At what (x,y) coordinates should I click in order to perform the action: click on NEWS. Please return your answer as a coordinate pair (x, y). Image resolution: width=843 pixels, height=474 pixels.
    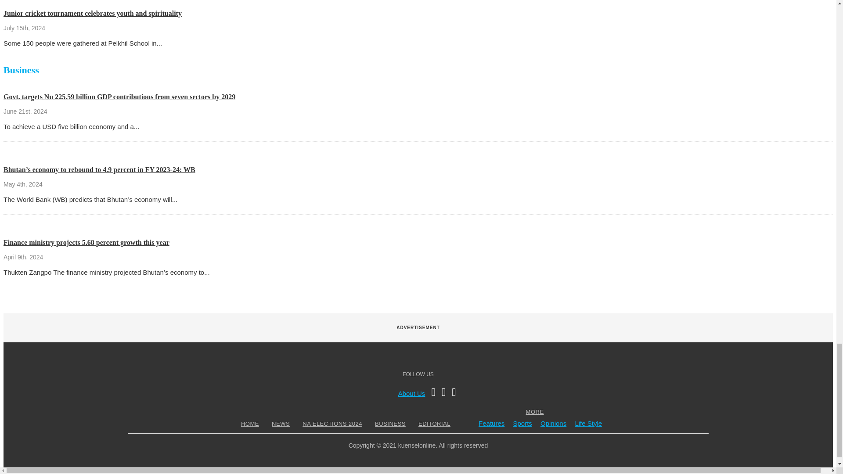
    Looking at the image, I should click on (281, 424).